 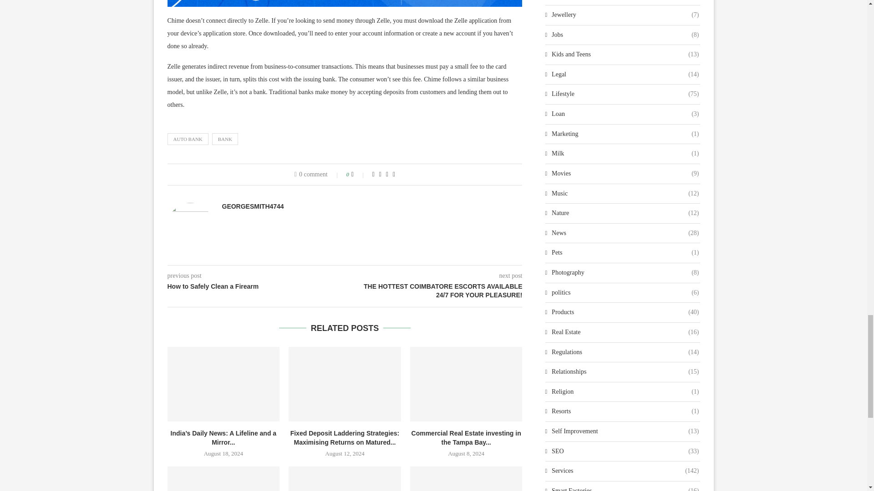 I want to click on How to Safely Clean a Firearm, so click(x=256, y=287).